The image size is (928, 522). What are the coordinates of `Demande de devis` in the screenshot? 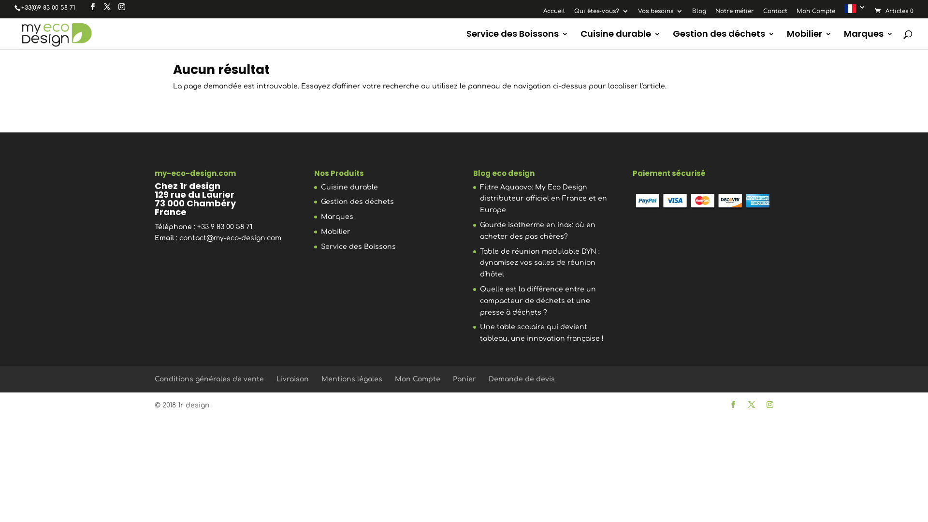 It's located at (522, 379).